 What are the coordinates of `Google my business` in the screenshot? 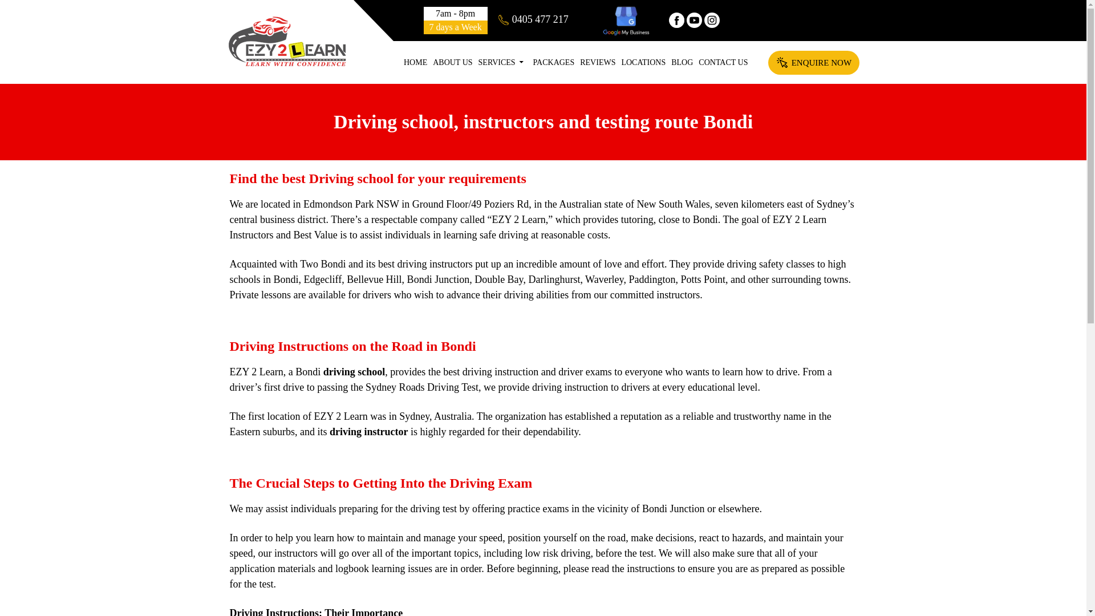 It's located at (626, 20).